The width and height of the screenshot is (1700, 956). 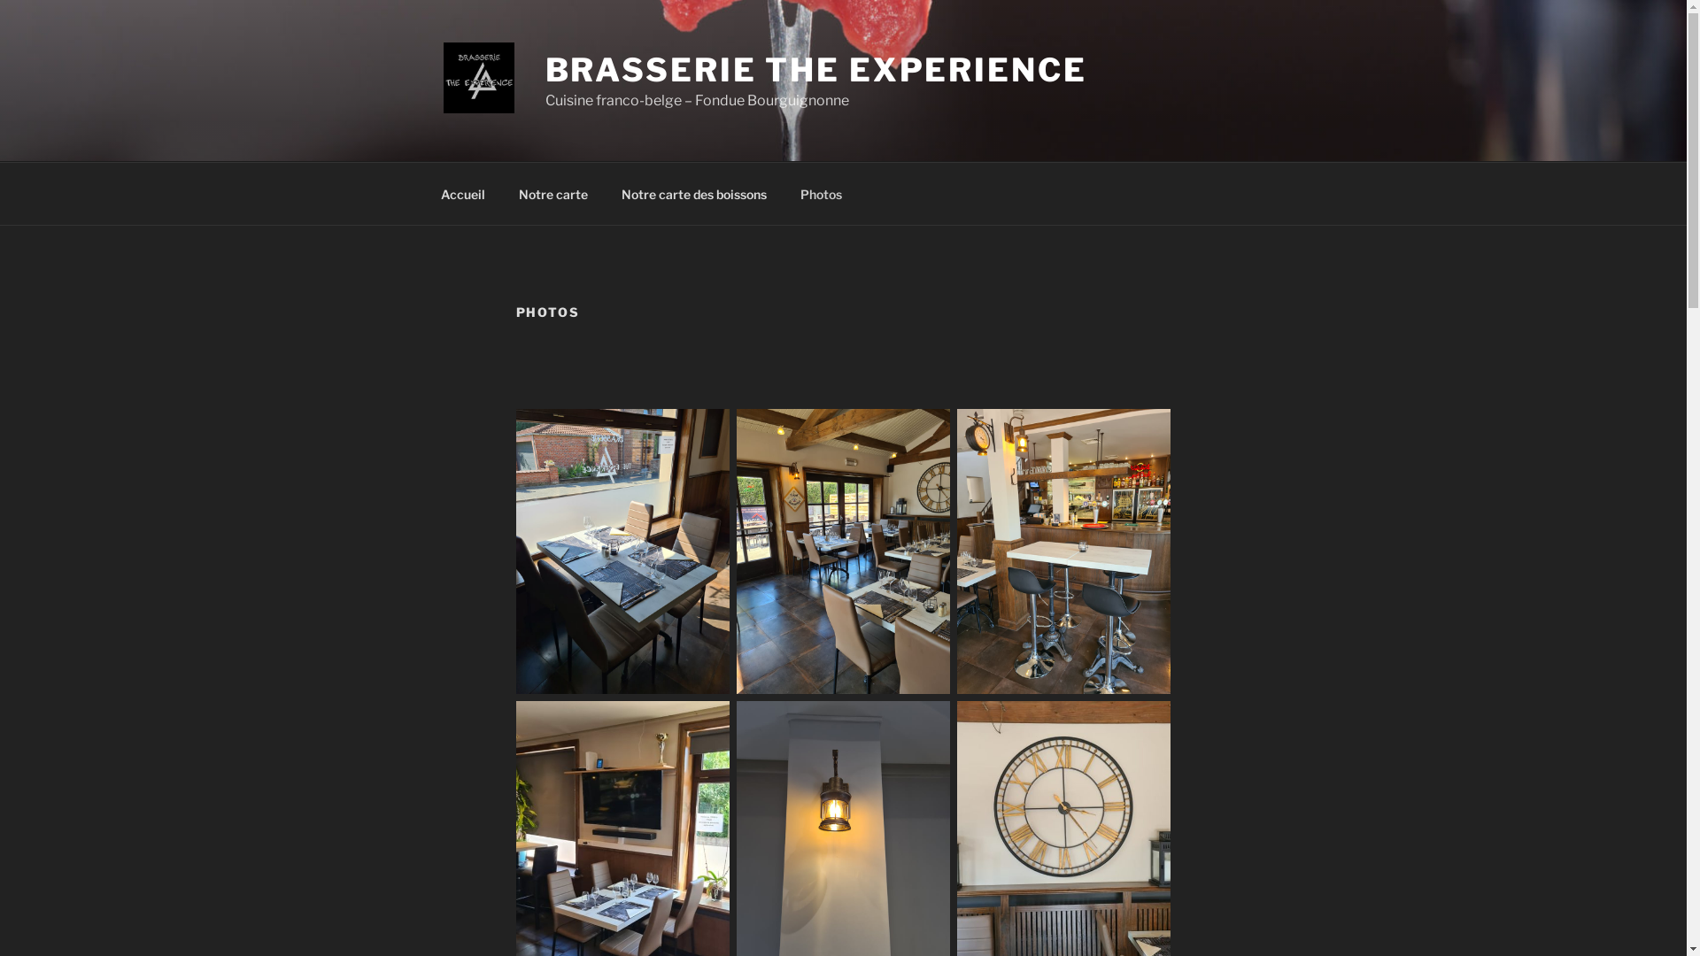 What do you see at coordinates (816, 70) in the screenshot?
I see `BRASSERIE THE EXPERIENCE` at bounding box center [816, 70].